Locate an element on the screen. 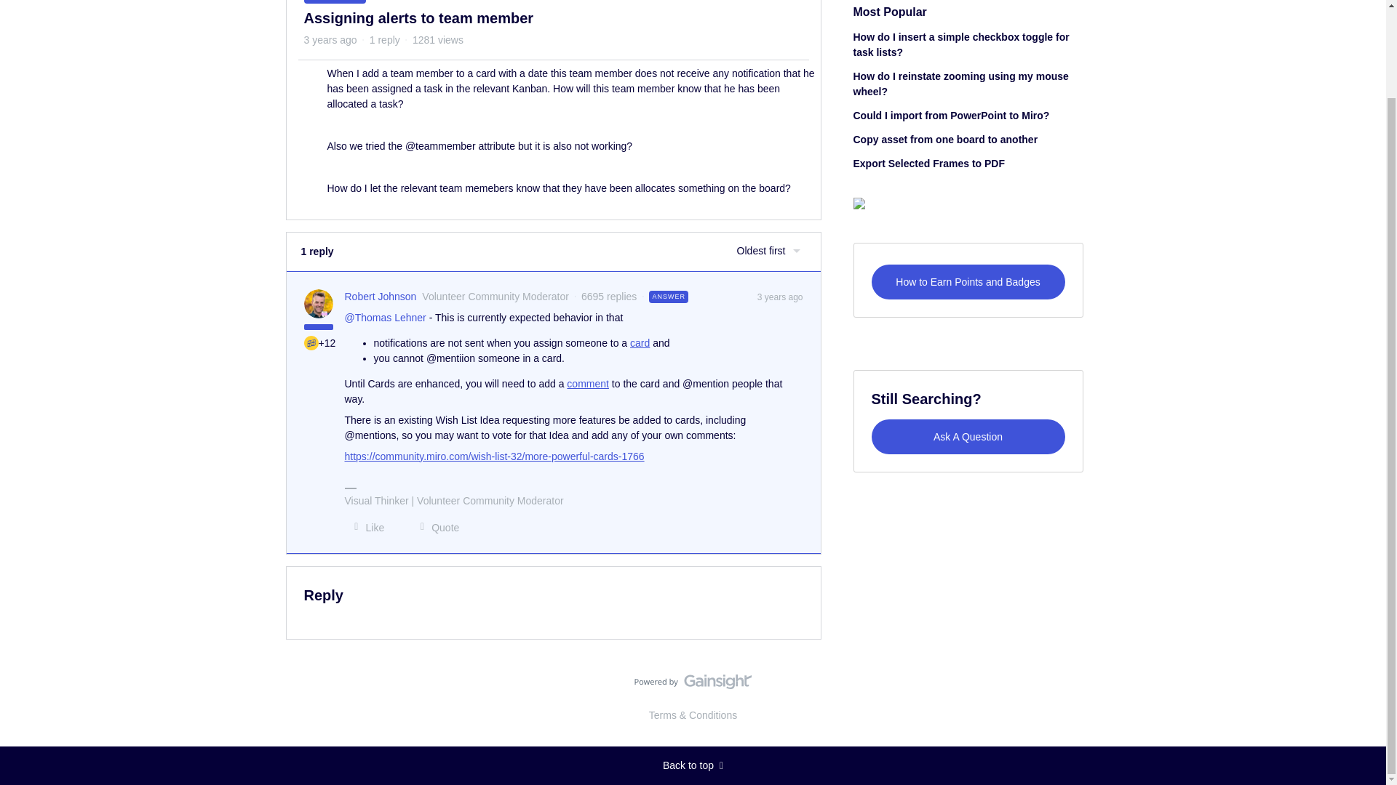 This screenshot has width=1397, height=785. NEW Miro Hero is located at coordinates (311, 343).